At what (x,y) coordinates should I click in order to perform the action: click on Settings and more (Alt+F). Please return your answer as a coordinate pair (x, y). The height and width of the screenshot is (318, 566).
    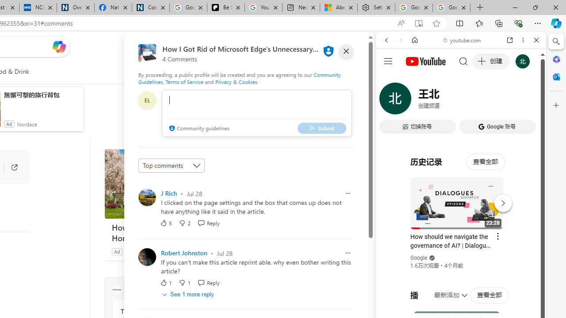
    Looking at the image, I should click on (538, 23).